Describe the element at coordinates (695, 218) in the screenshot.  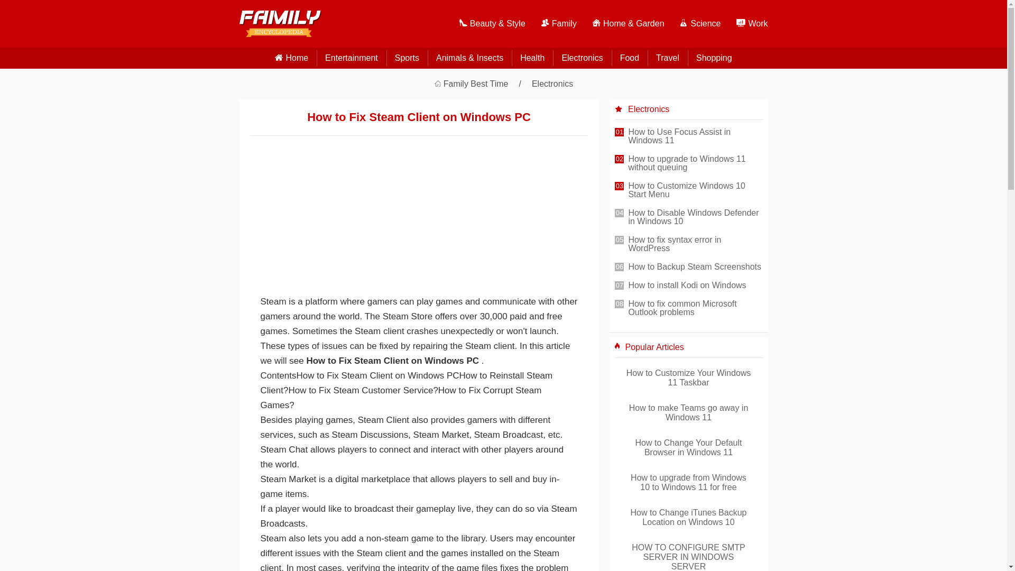
I see `How to Disable Windows Defender in Windows 10 ` at that location.